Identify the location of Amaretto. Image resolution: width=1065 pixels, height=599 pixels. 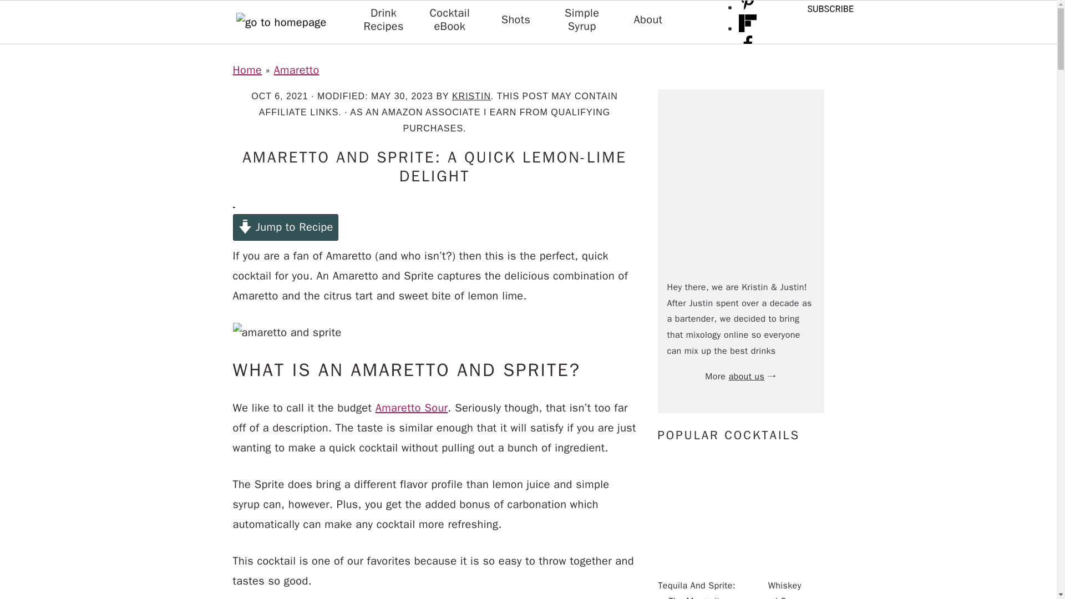
(296, 70).